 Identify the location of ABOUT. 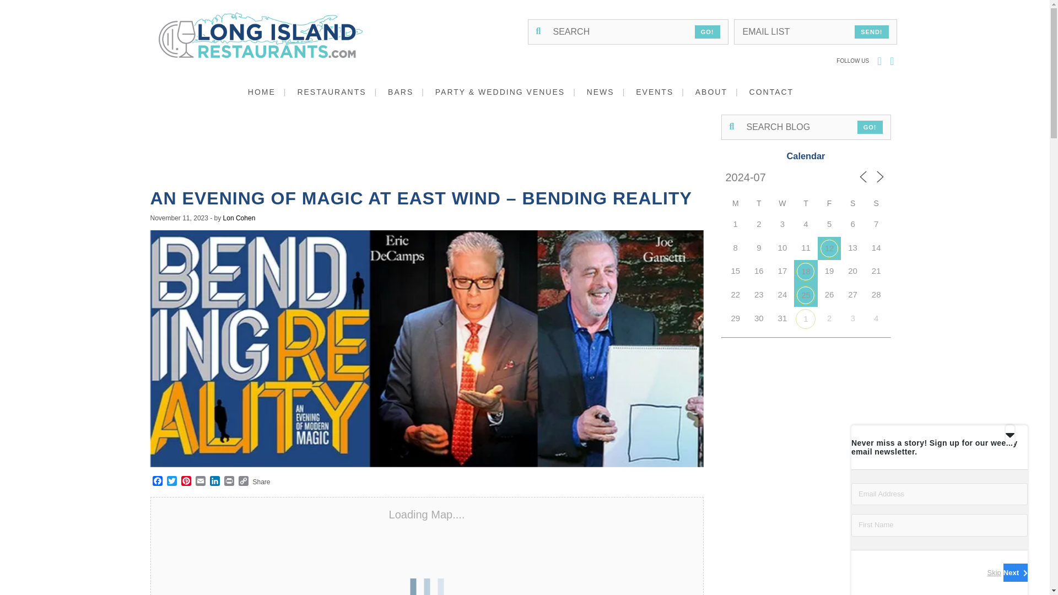
(721, 91).